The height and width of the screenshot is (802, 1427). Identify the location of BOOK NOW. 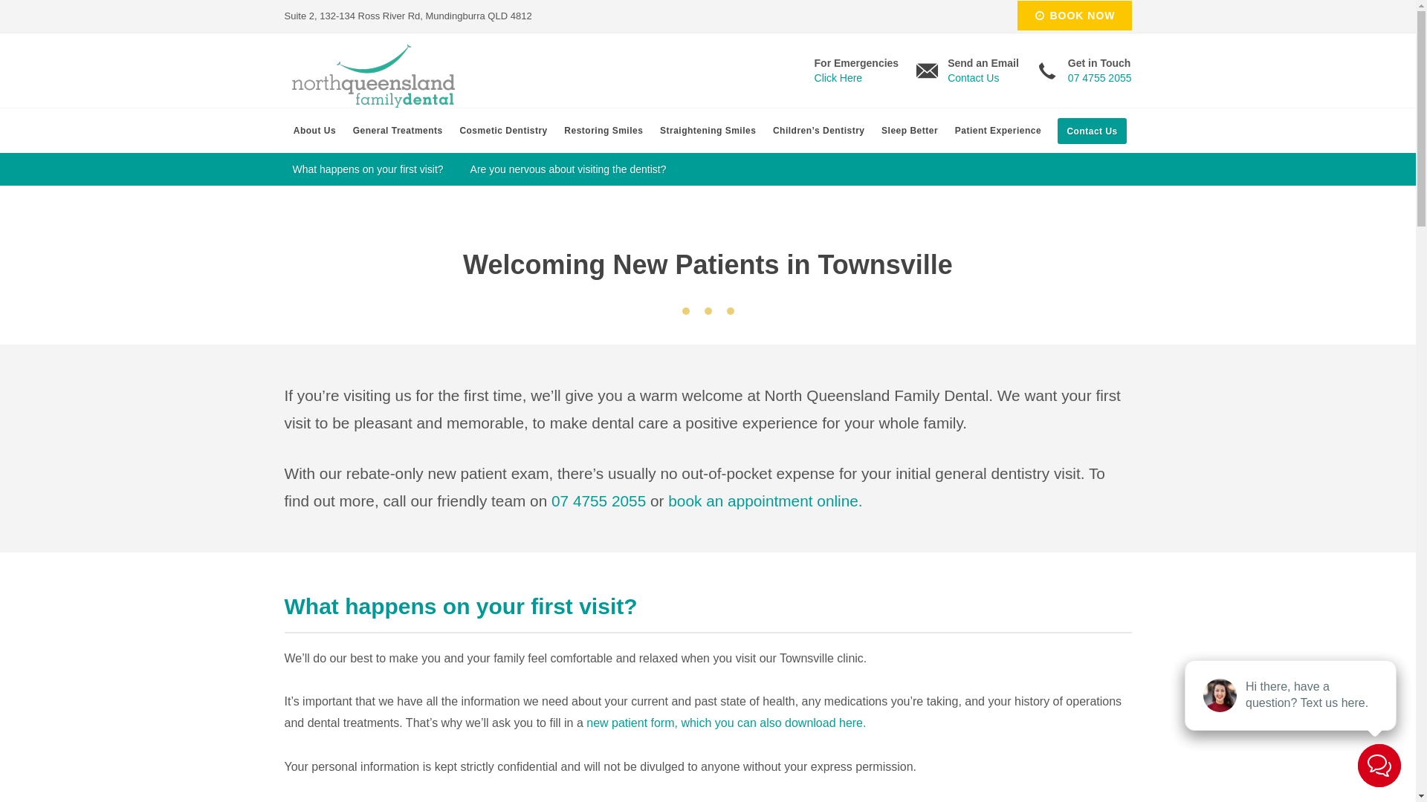
(1075, 16).